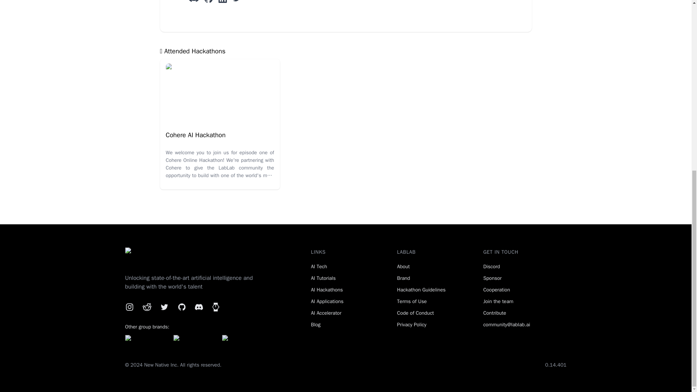 The height and width of the screenshot is (392, 697). What do you see at coordinates (147, 307) in the screenshot?
I see `Reddit` at bounding box center [147, 307].